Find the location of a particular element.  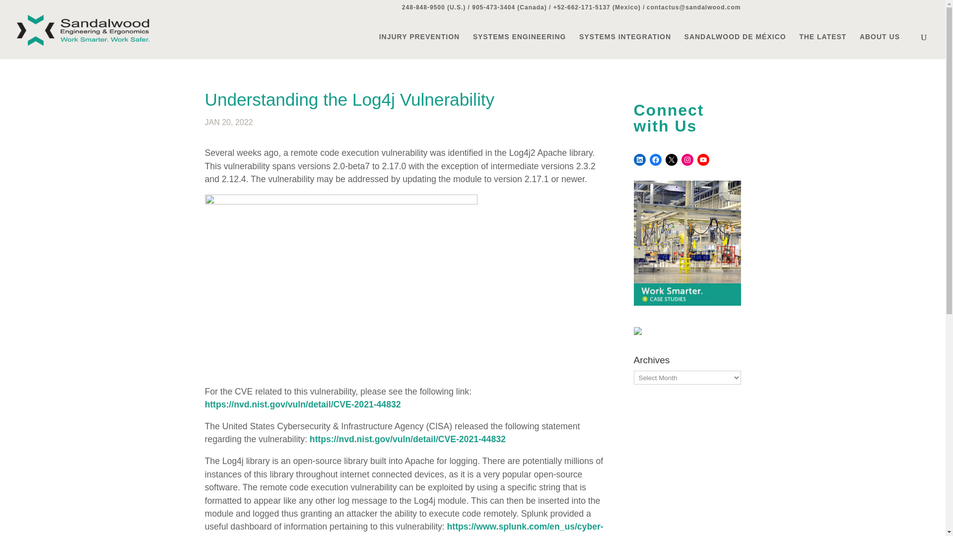

INJURY PREVENTION is located at coordinates (419, 46).